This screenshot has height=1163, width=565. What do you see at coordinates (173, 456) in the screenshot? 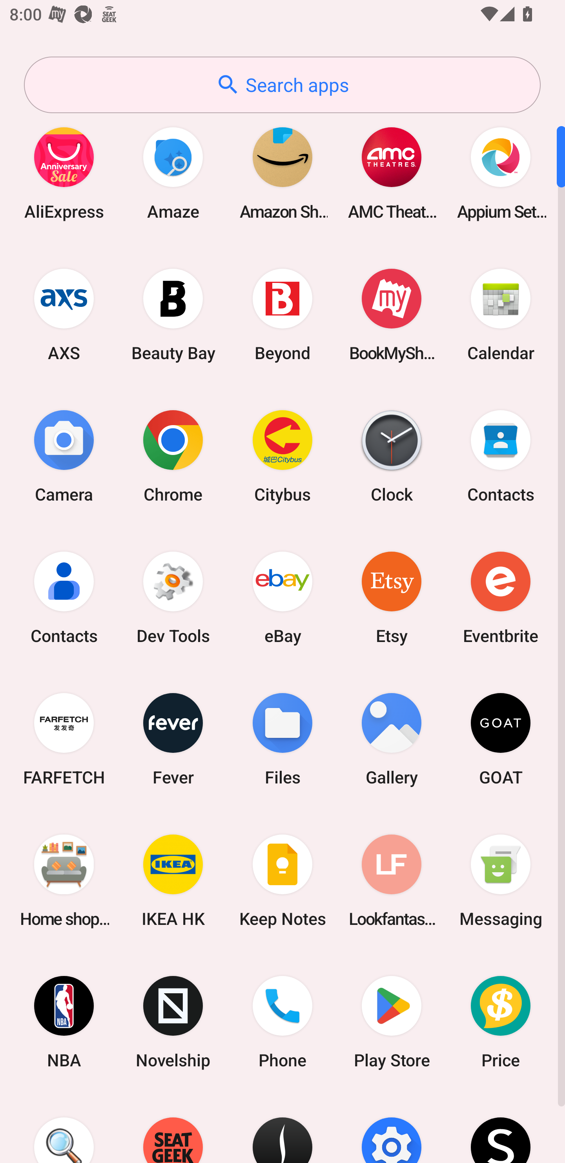
I see `Chrome` at bounding box center [173, 456].